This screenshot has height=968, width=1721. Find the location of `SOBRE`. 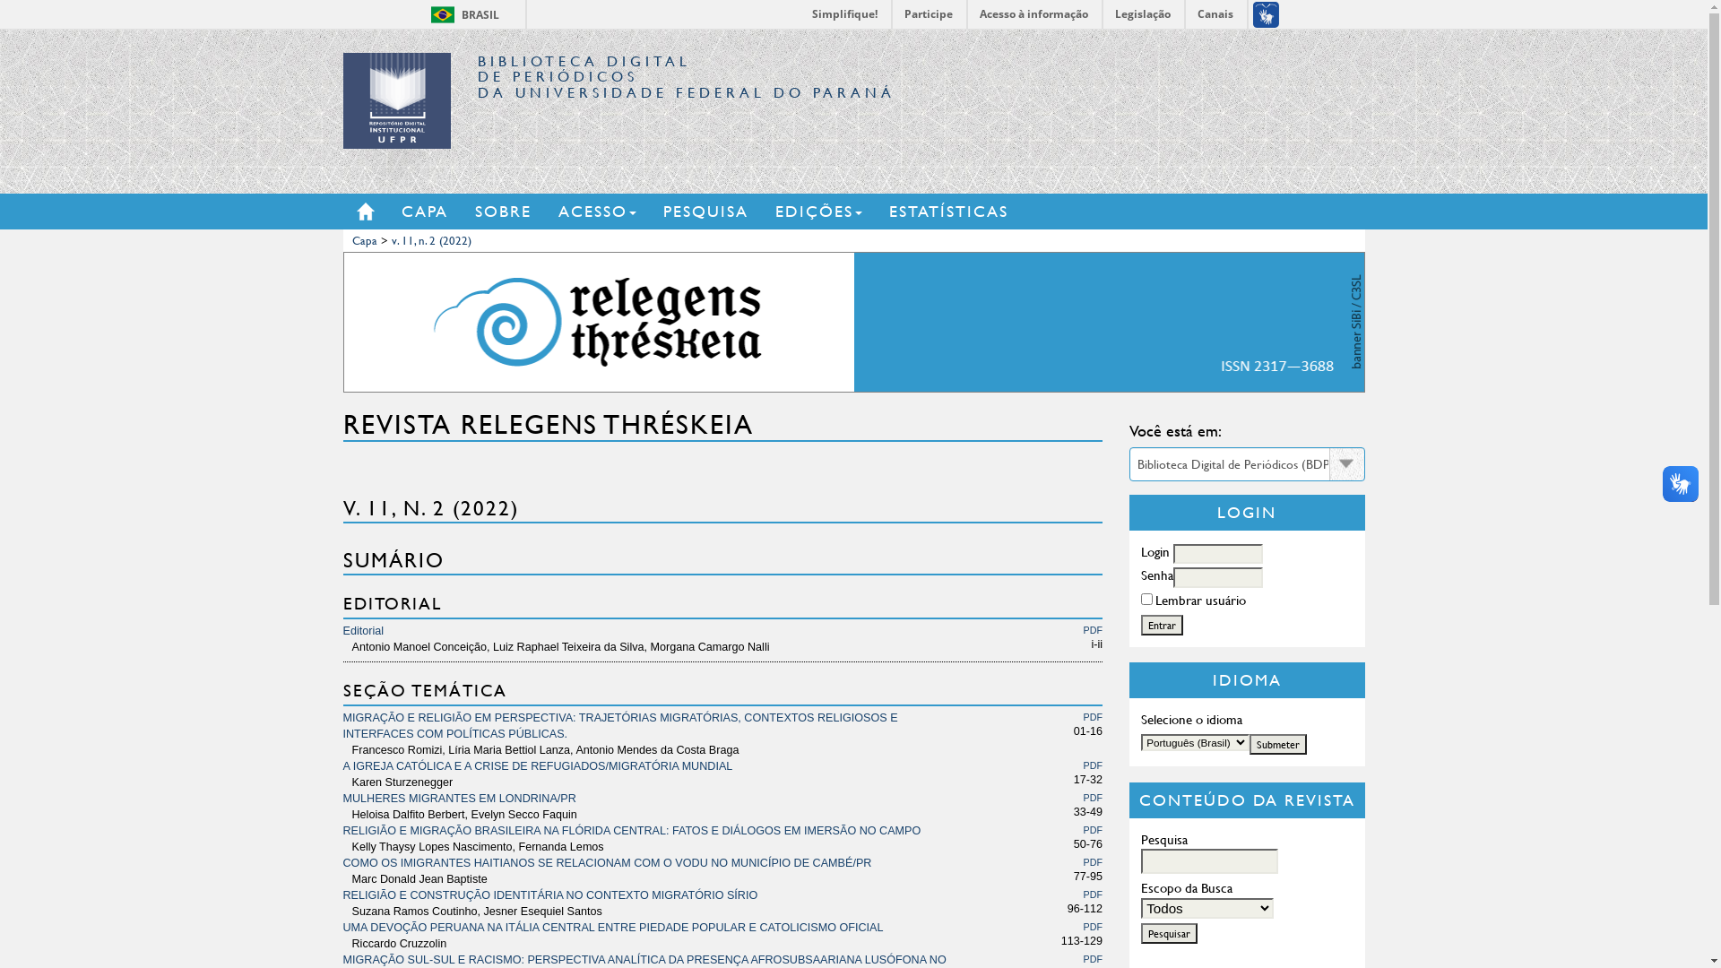

SOBRE is located at coordinates (516, 212).